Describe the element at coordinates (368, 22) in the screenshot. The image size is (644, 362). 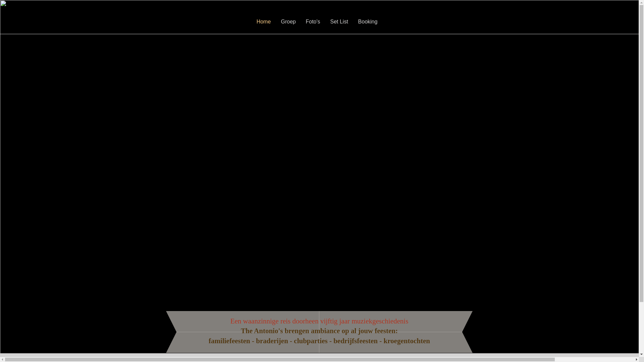
I see `Booking` at that location.